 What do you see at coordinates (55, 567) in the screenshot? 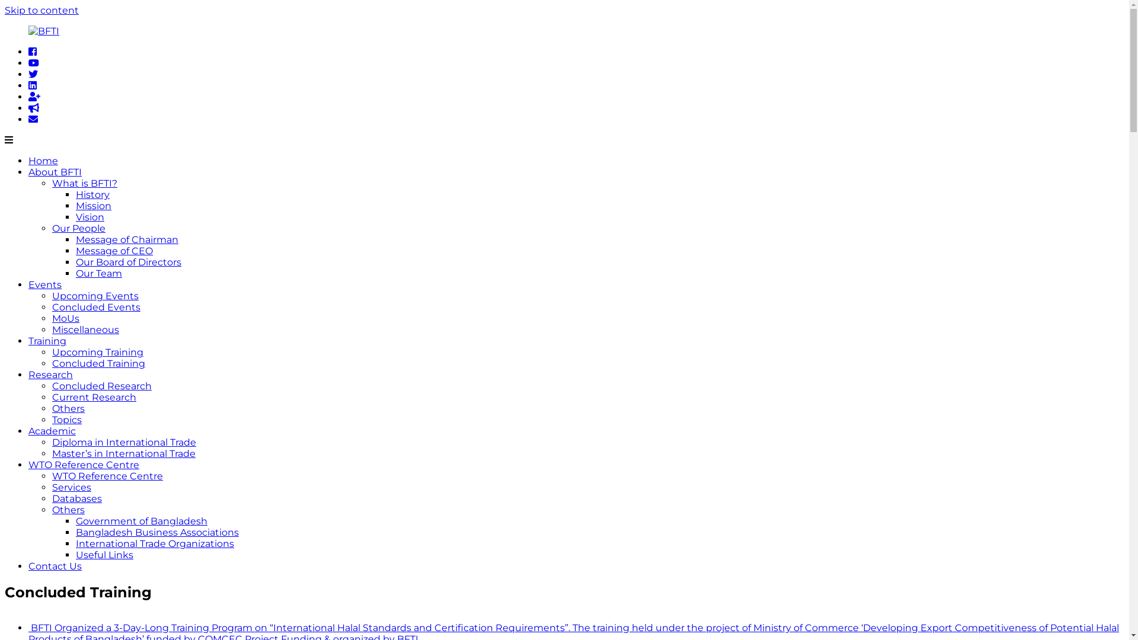
I see `Contact Us` at bounding box center [55, 567].